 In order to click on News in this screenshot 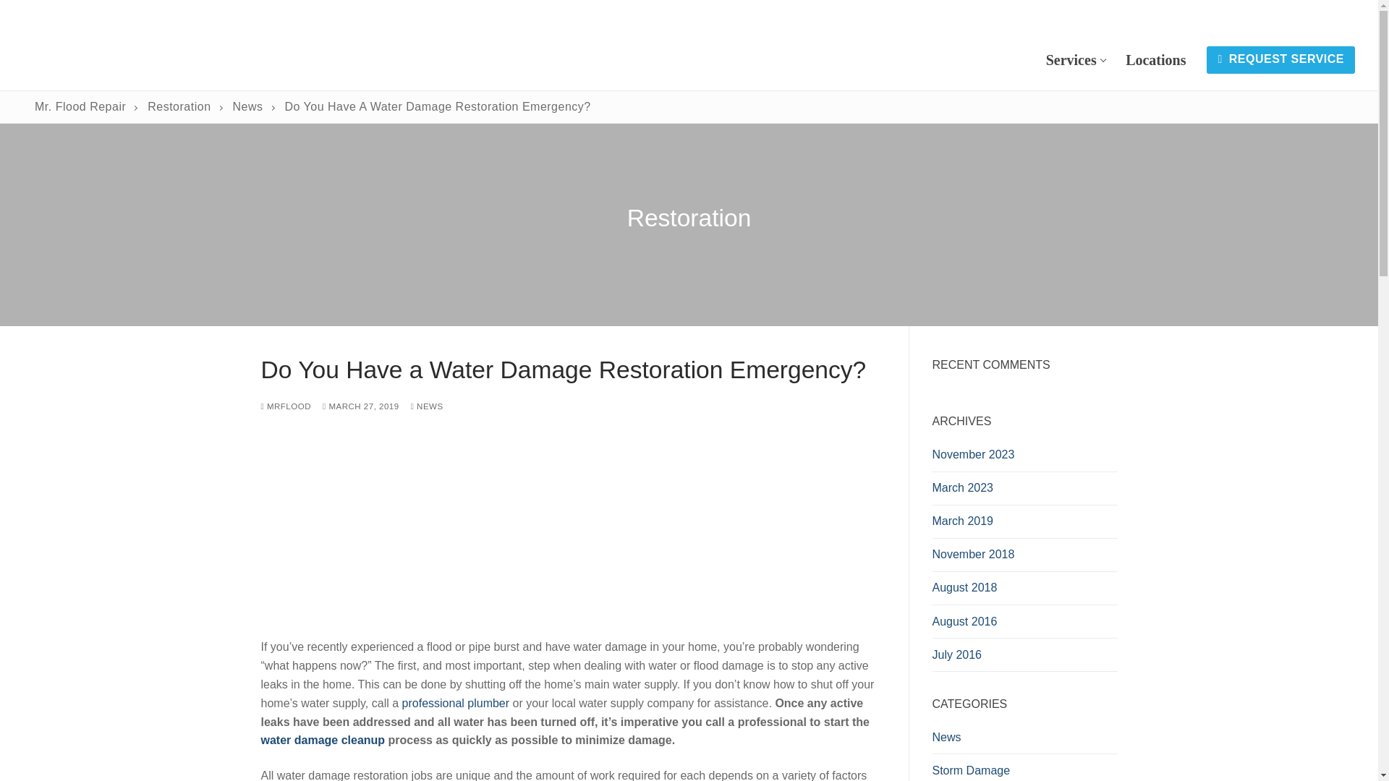, I will do `click(248, 106)`.